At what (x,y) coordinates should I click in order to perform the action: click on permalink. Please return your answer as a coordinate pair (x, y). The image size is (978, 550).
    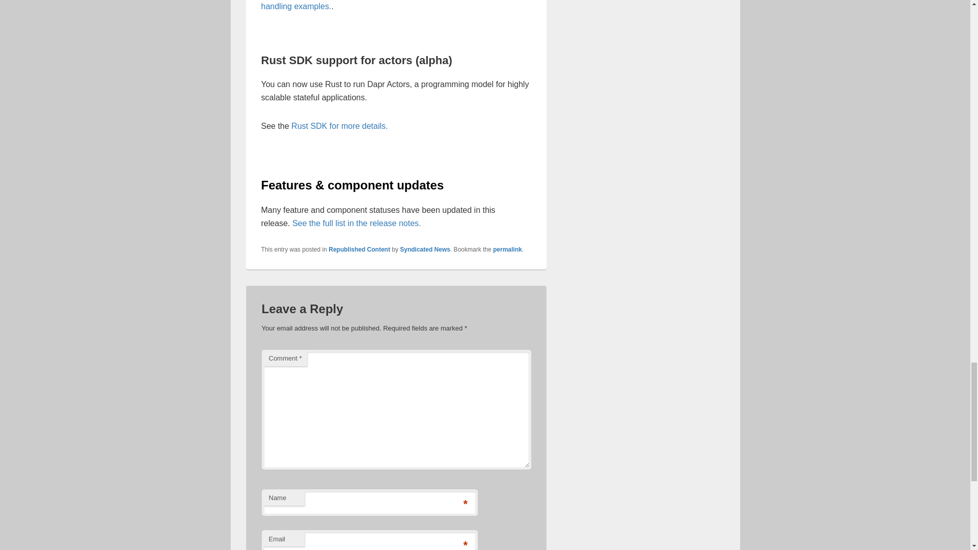
    Looking at the image, I should click on (507, 249).